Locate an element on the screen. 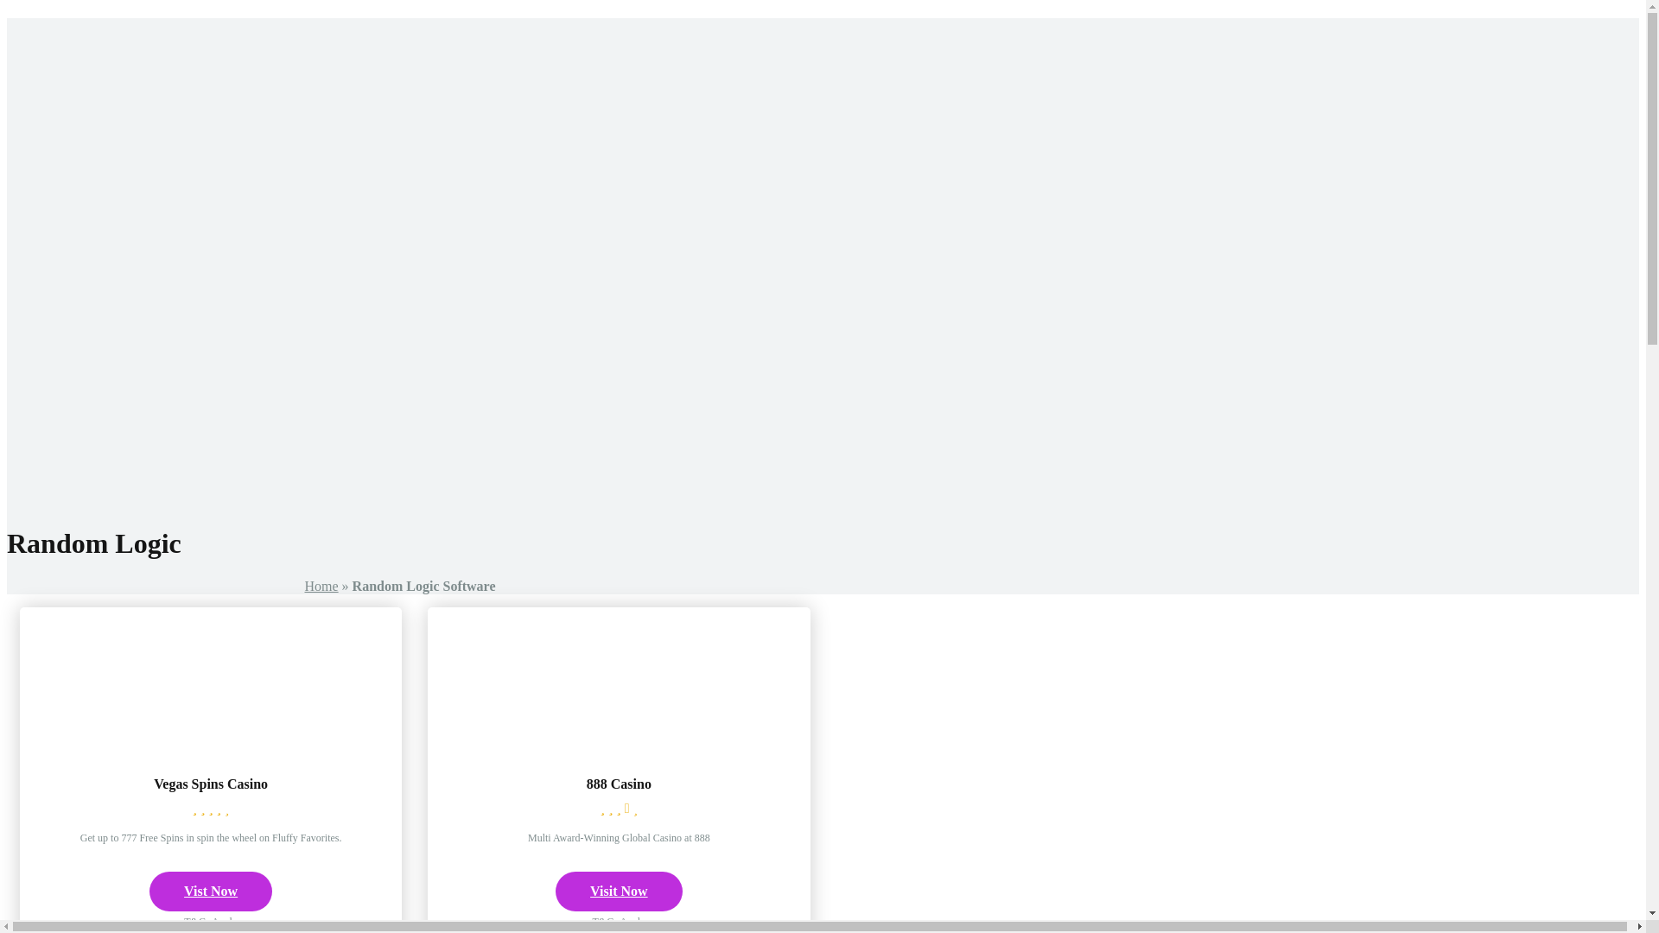 This screenshot has width=1659, height=933. iOS Mobile Casinos is located at coordinates (539, 413).